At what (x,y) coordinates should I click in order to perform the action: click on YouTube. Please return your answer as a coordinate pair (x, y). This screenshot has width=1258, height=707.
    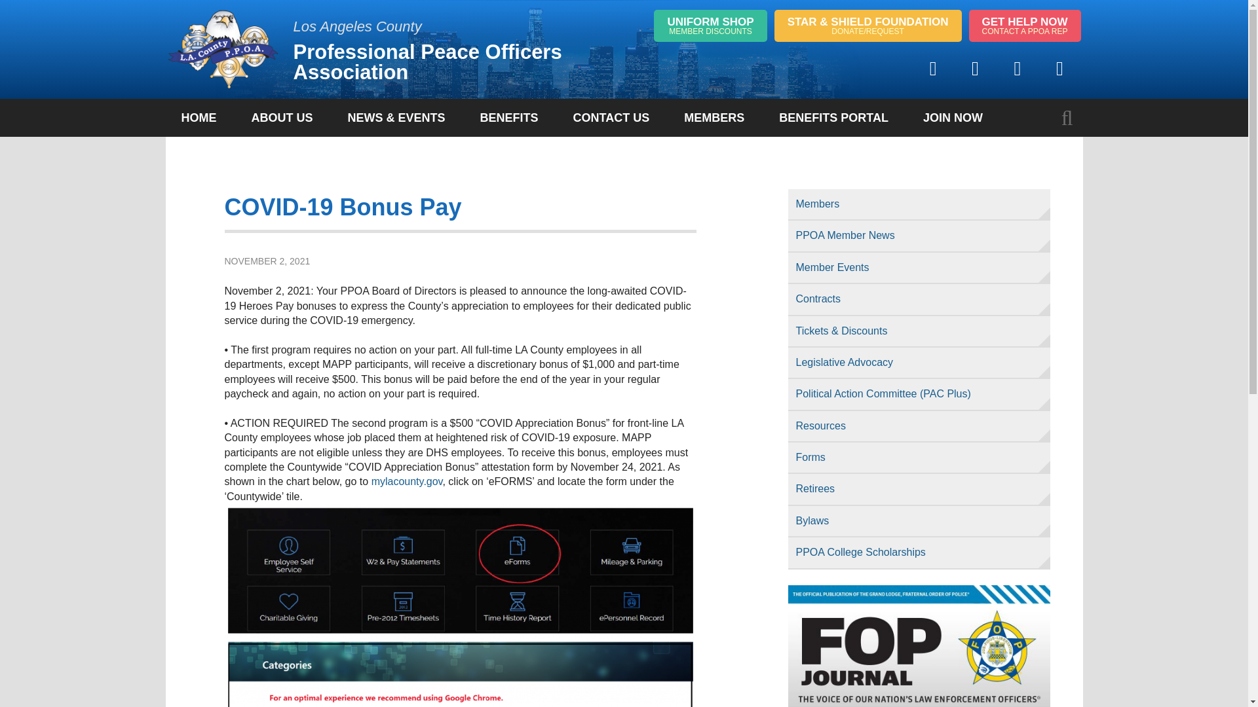
    Looking at the image, I should click on (1059, 68).